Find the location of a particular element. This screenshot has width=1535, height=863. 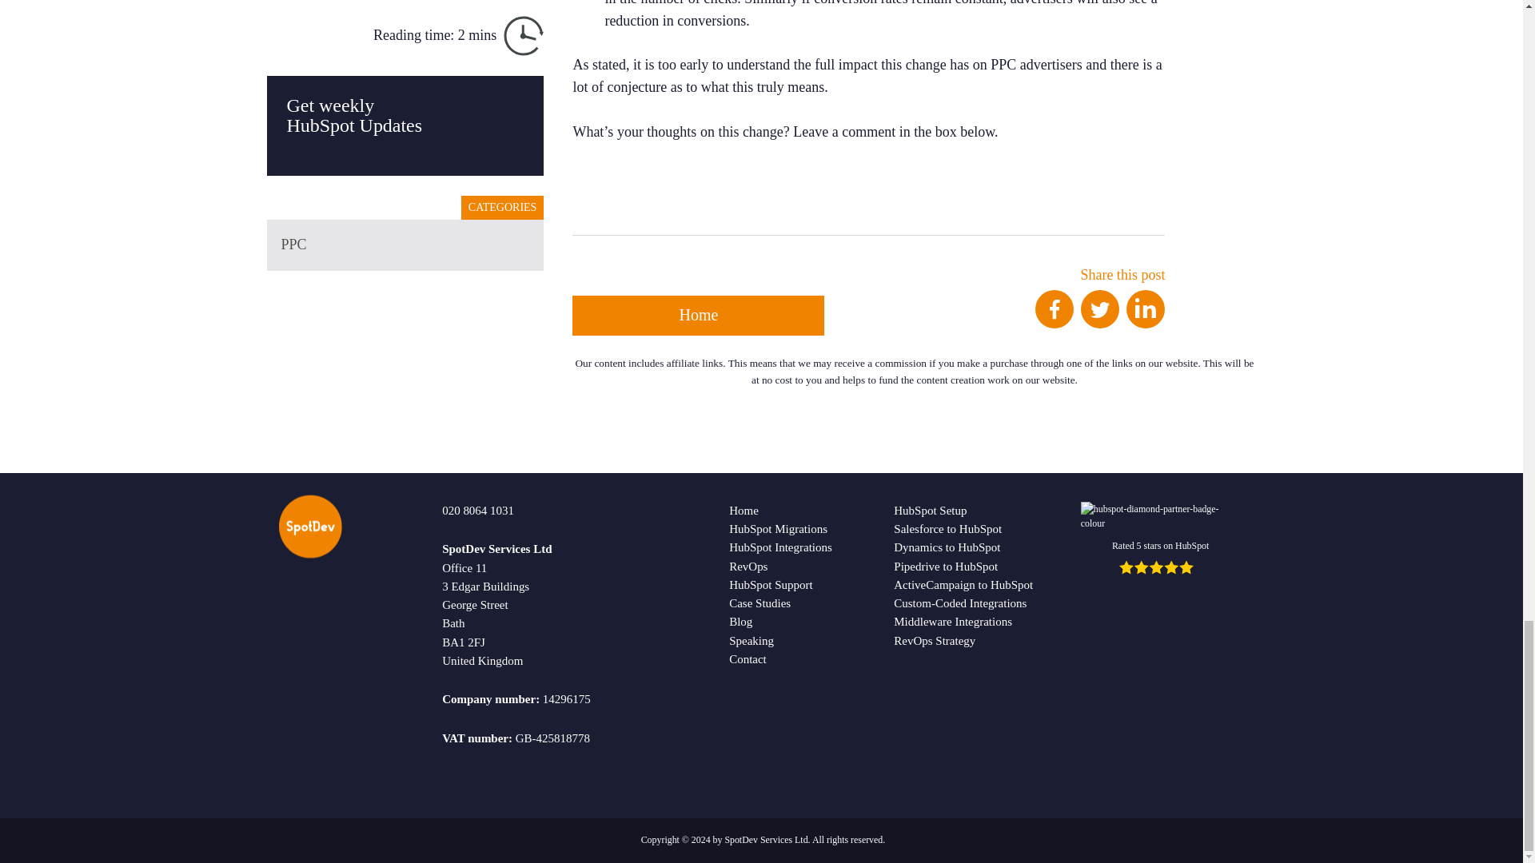

Home is located at coordinates (699, 316).